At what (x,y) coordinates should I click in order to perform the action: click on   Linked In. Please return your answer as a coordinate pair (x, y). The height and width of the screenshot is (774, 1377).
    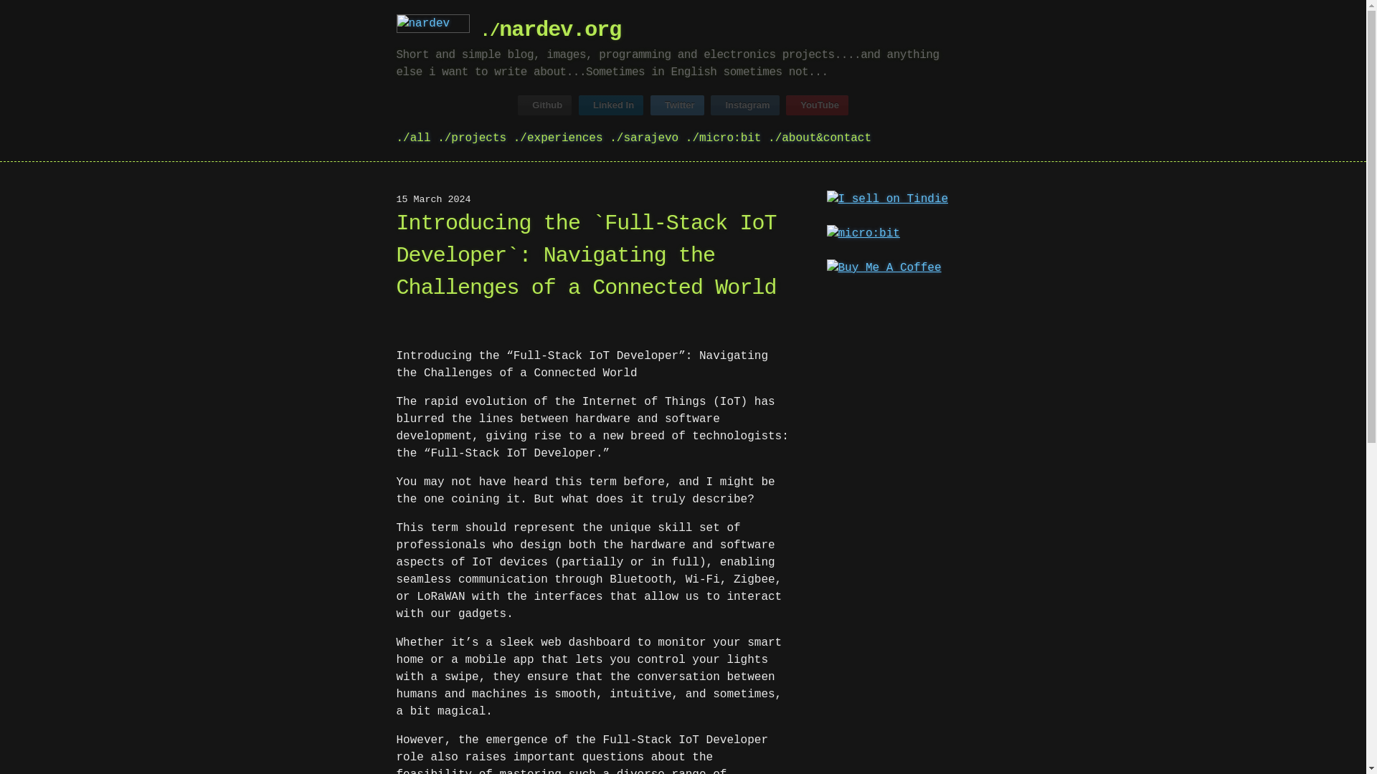
    Looking at the image, I should click on (610, 105).